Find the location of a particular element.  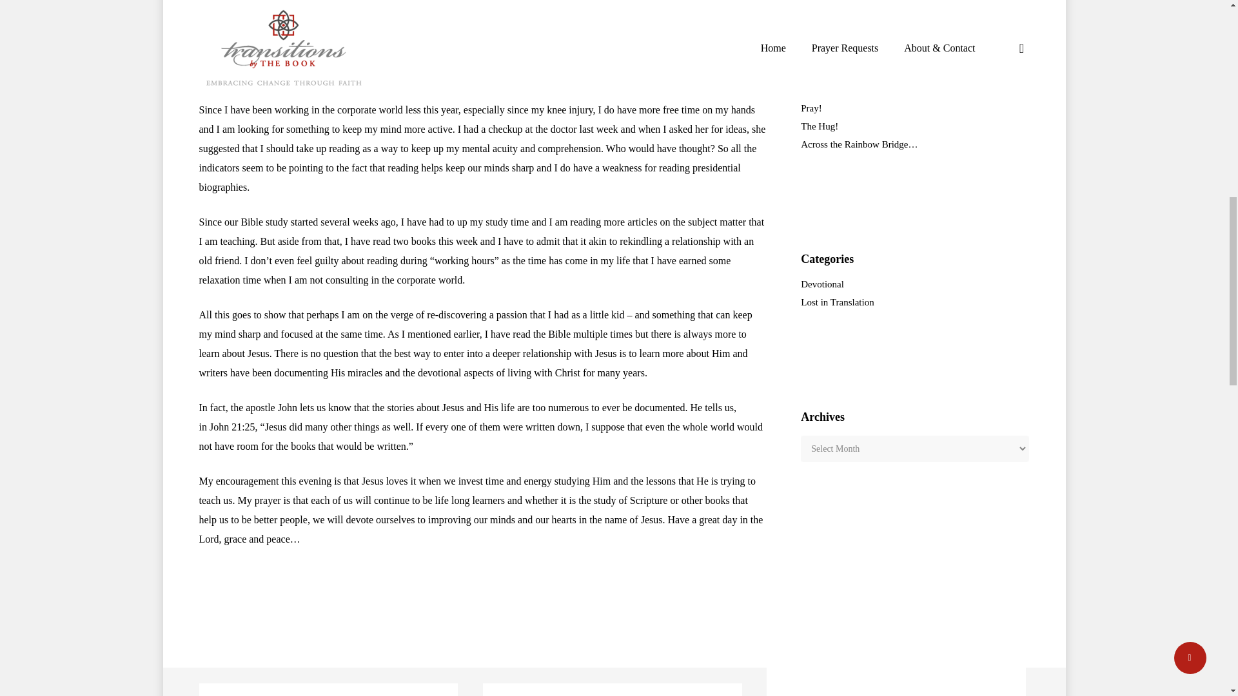

Lost in Translation is located at coordinates (914, 302).